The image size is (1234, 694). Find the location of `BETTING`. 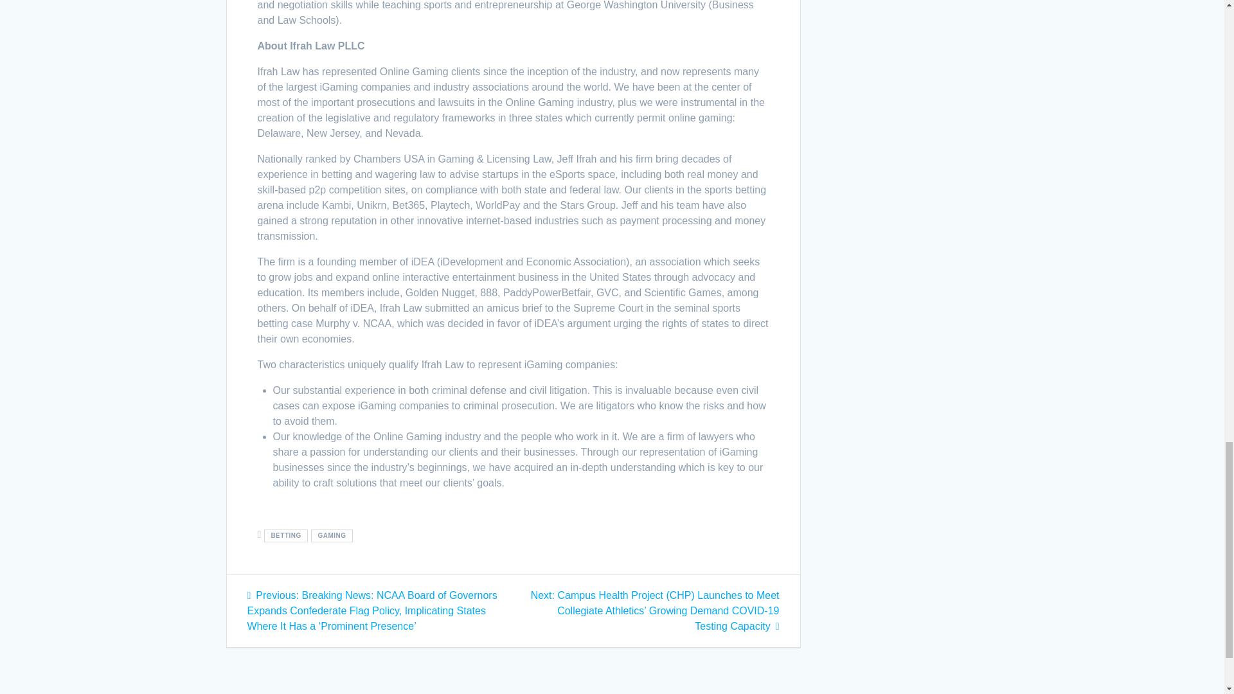

BETTING is located at coordinates (286, 536).